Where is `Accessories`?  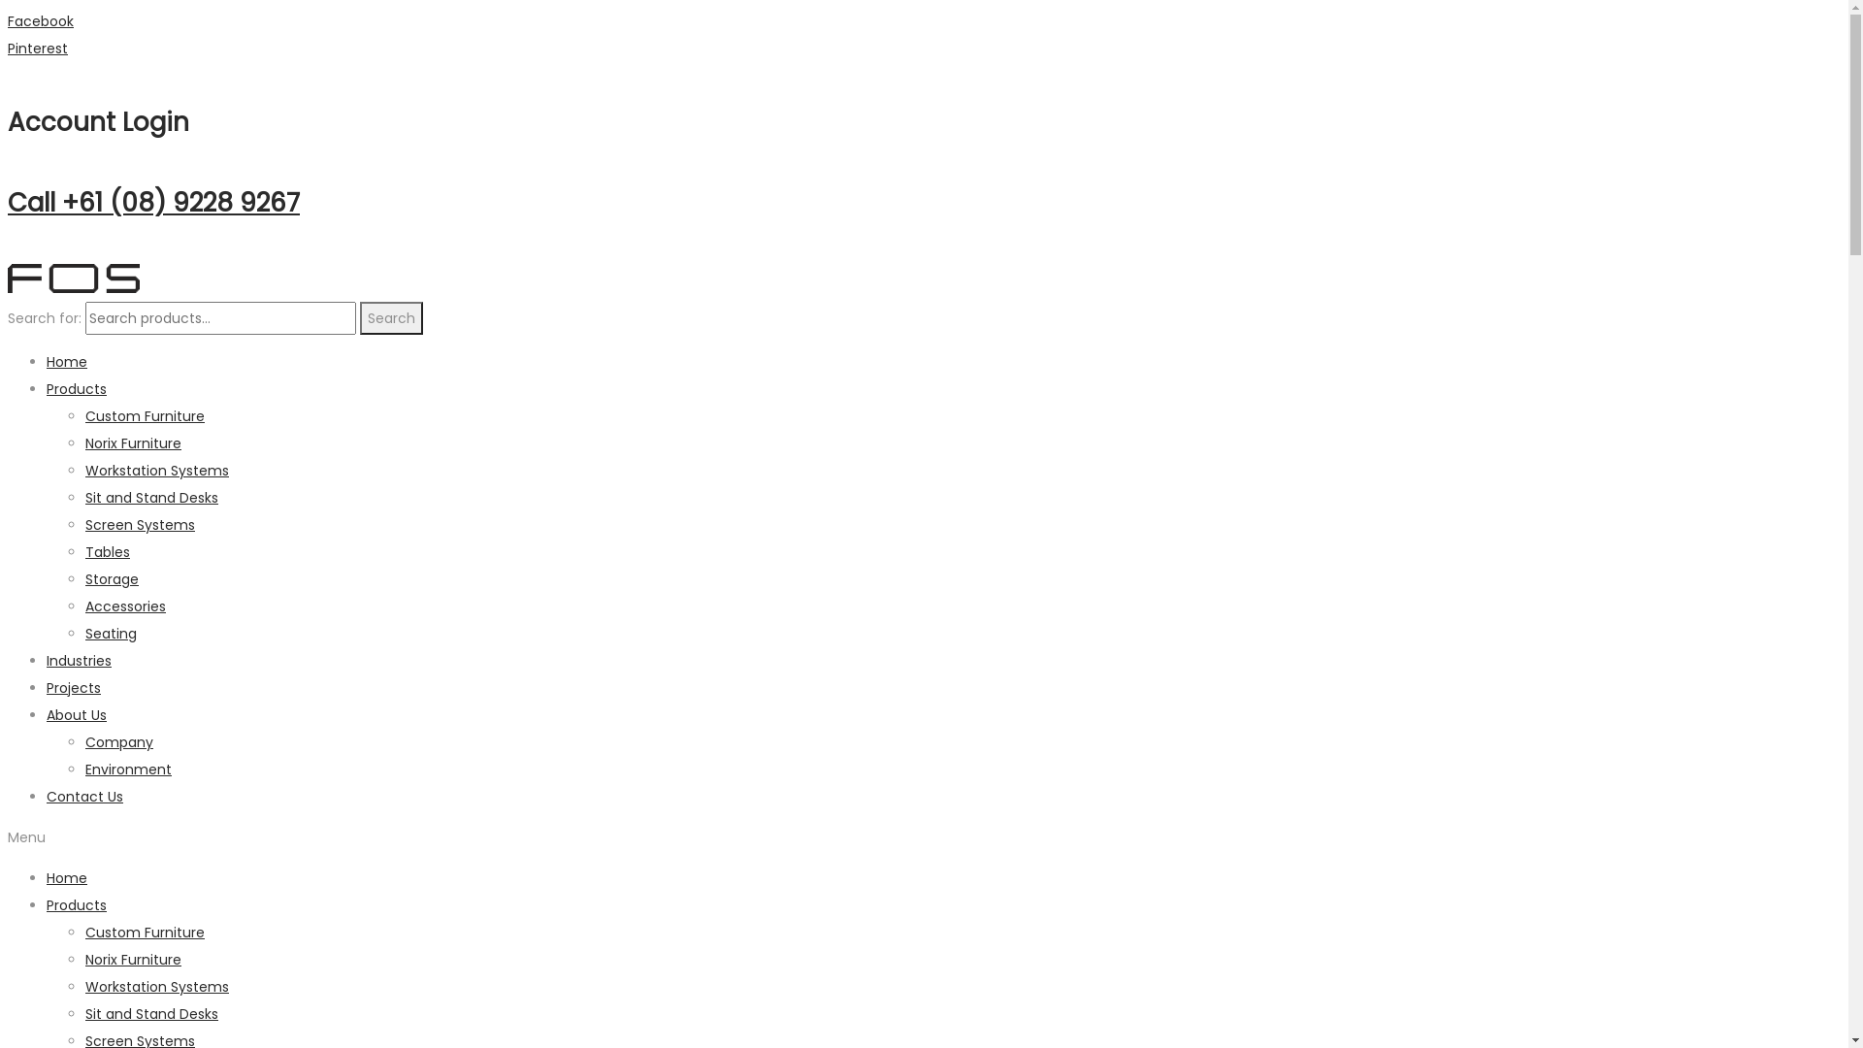
Accessories is located at coordinates (126, 606).